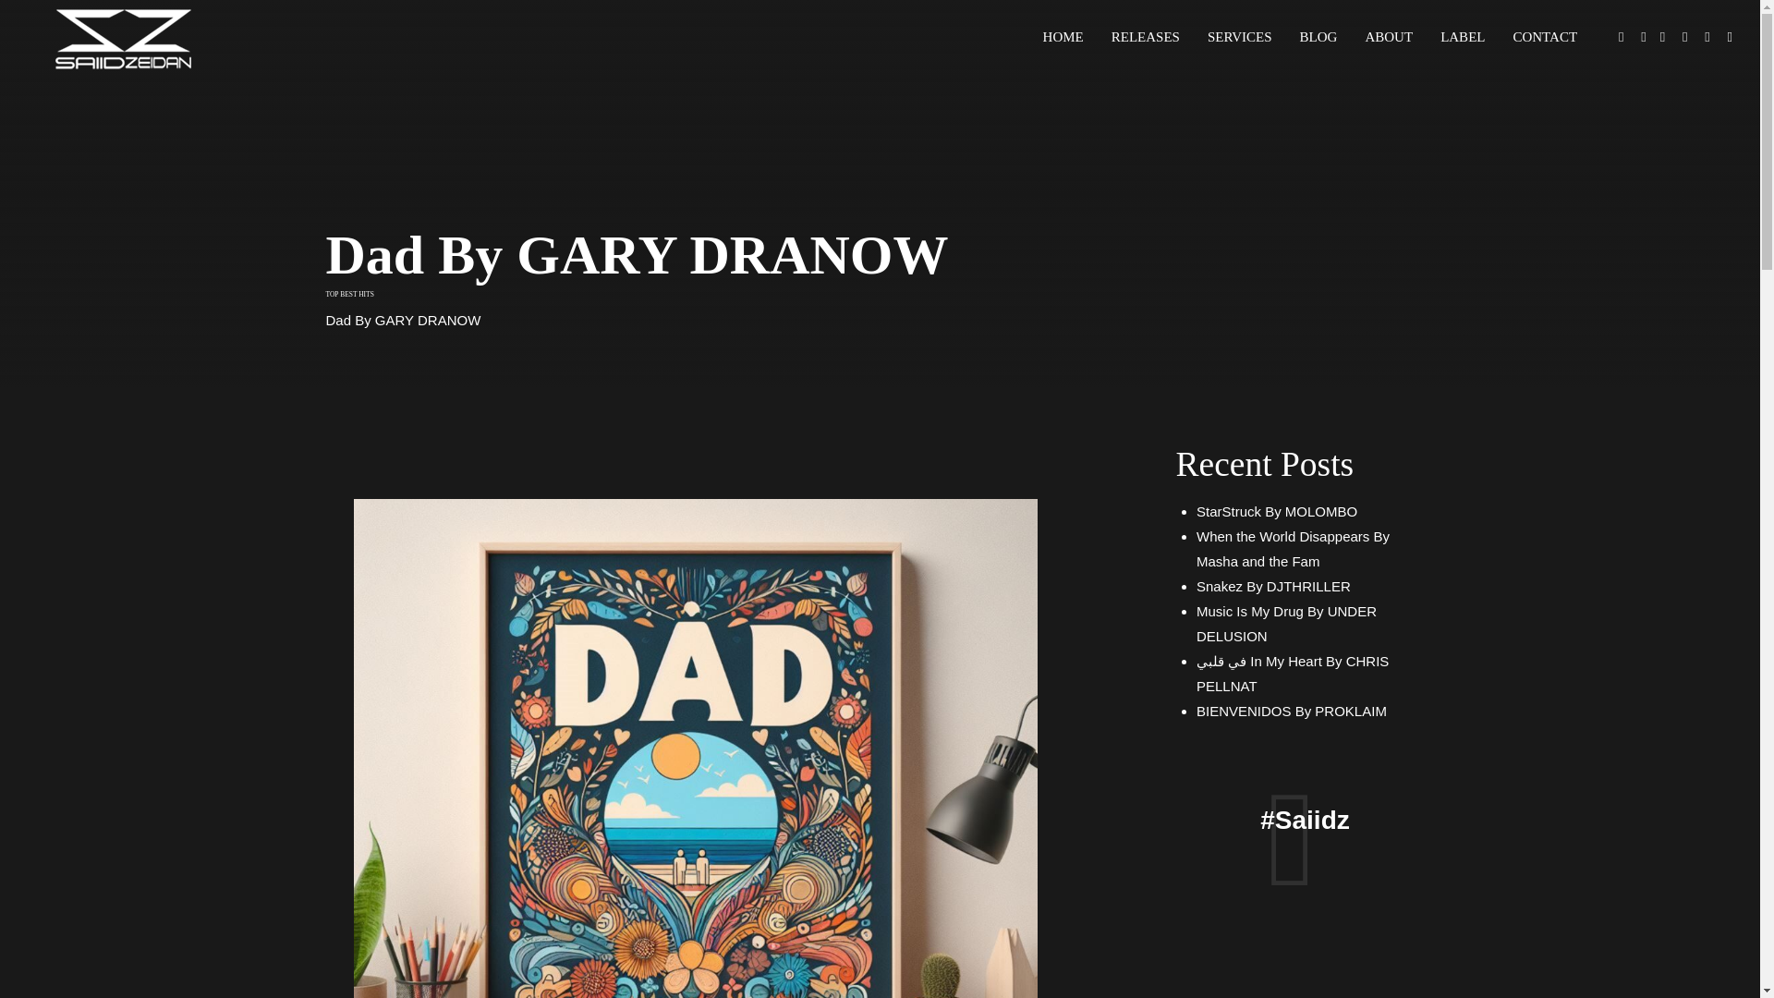  I want to click on RELEASES, so click(1146, 37).